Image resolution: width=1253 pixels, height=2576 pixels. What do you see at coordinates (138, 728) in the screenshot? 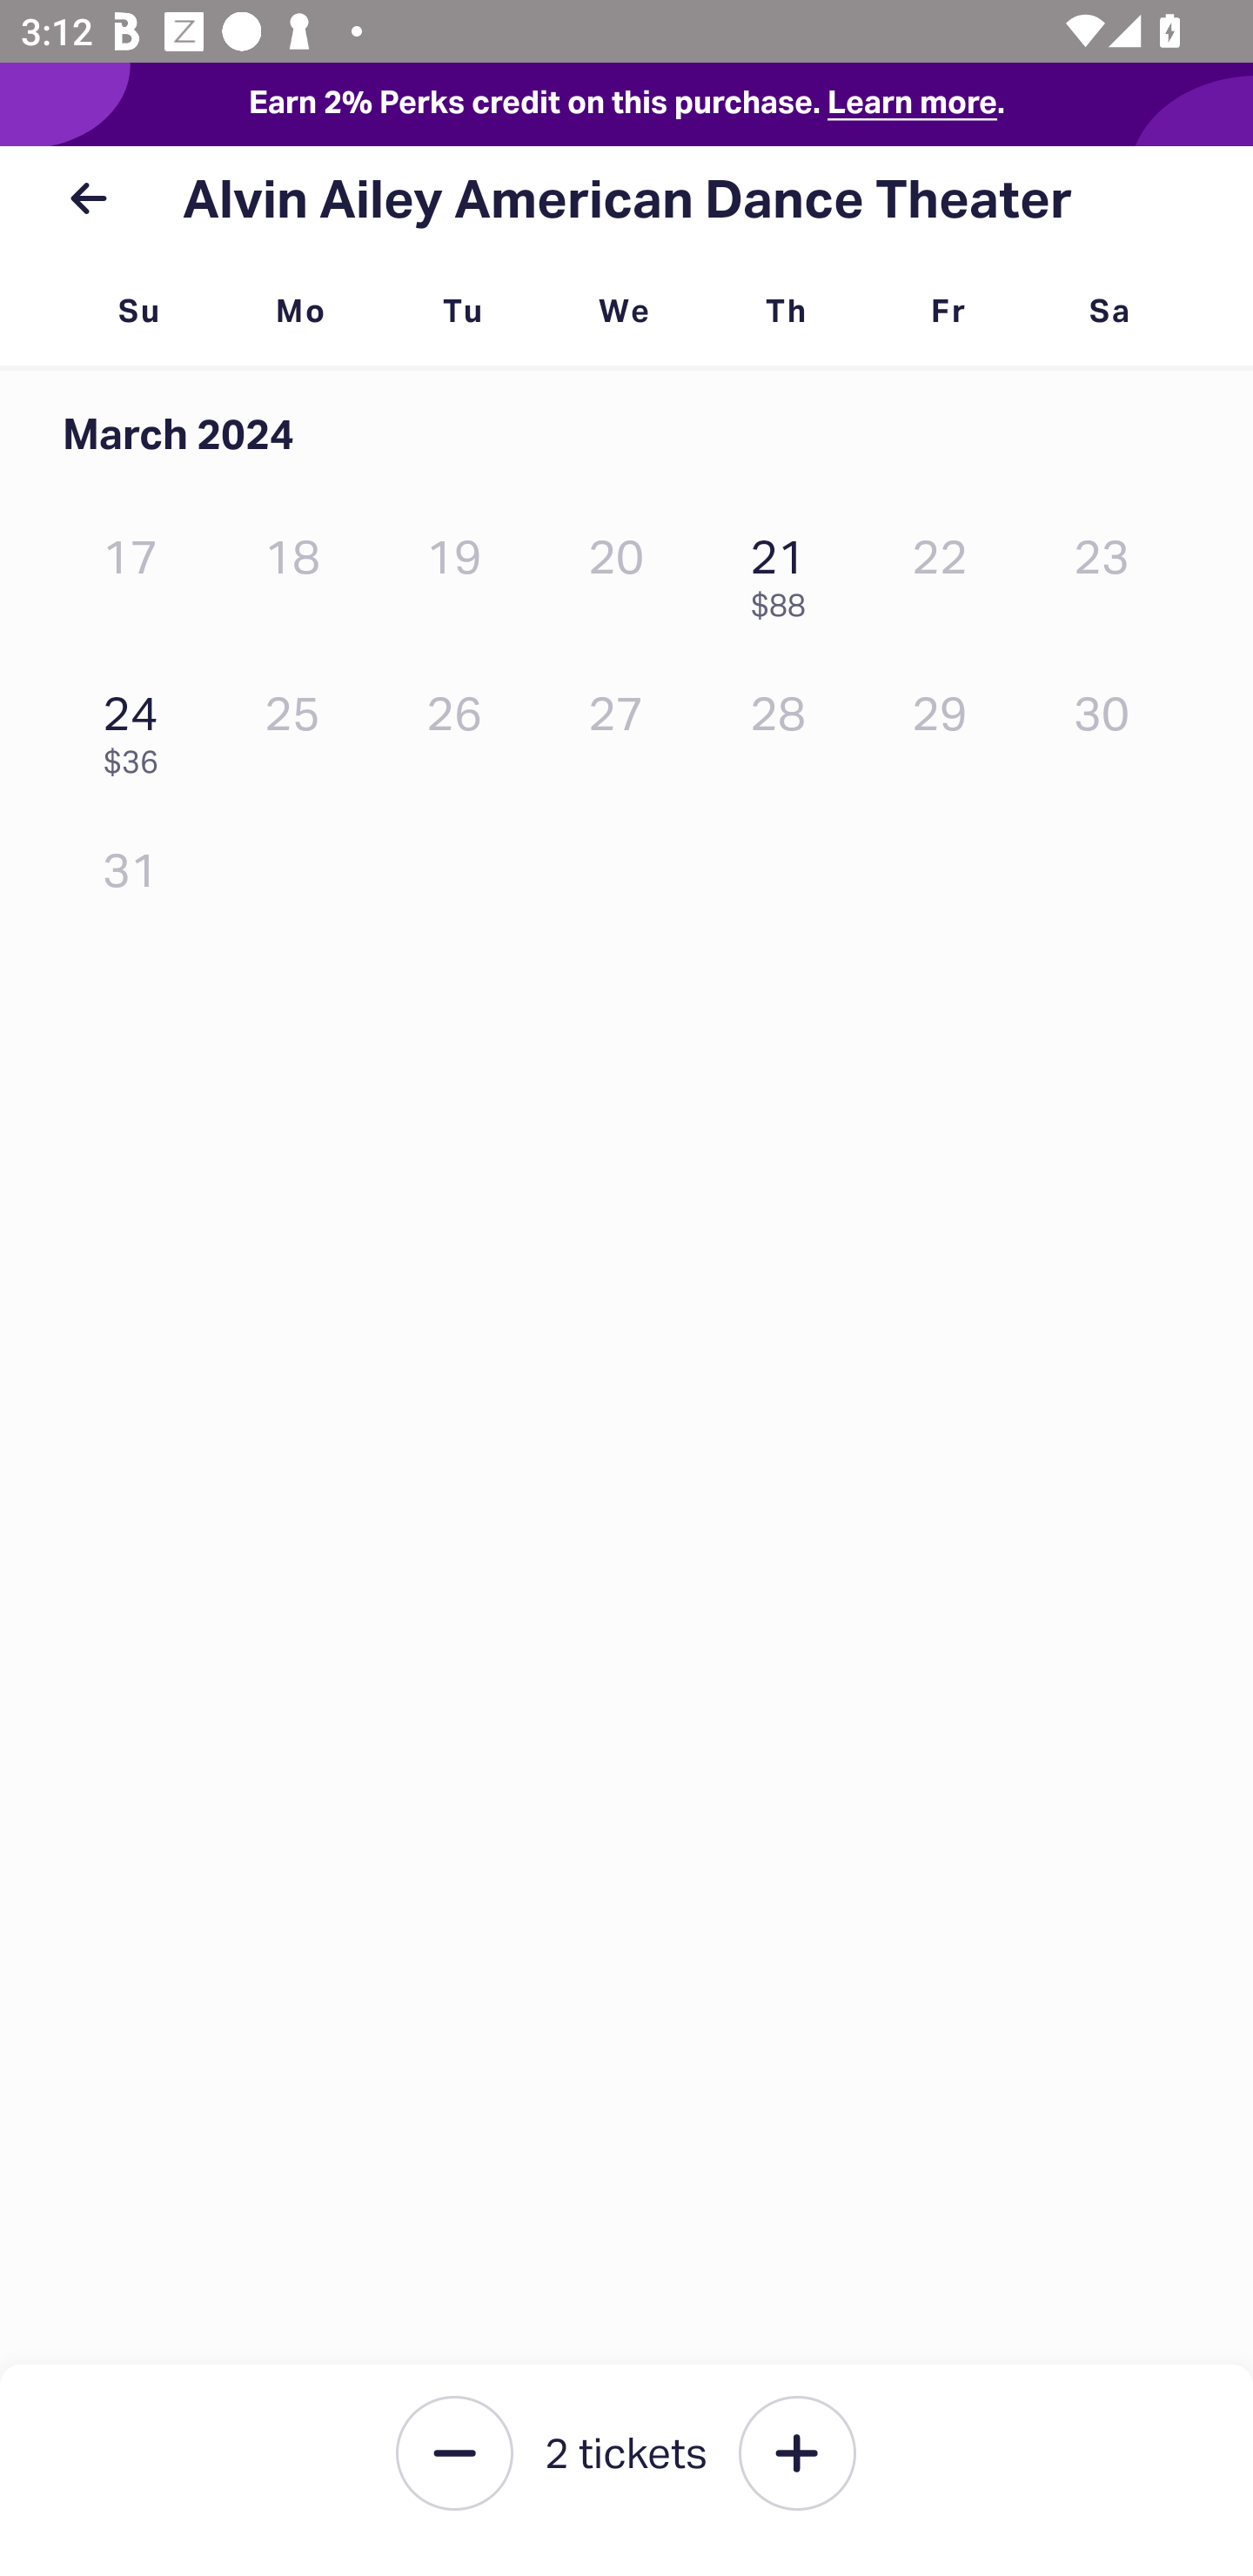
I see `24 $36` at bounding box center [138, 728].